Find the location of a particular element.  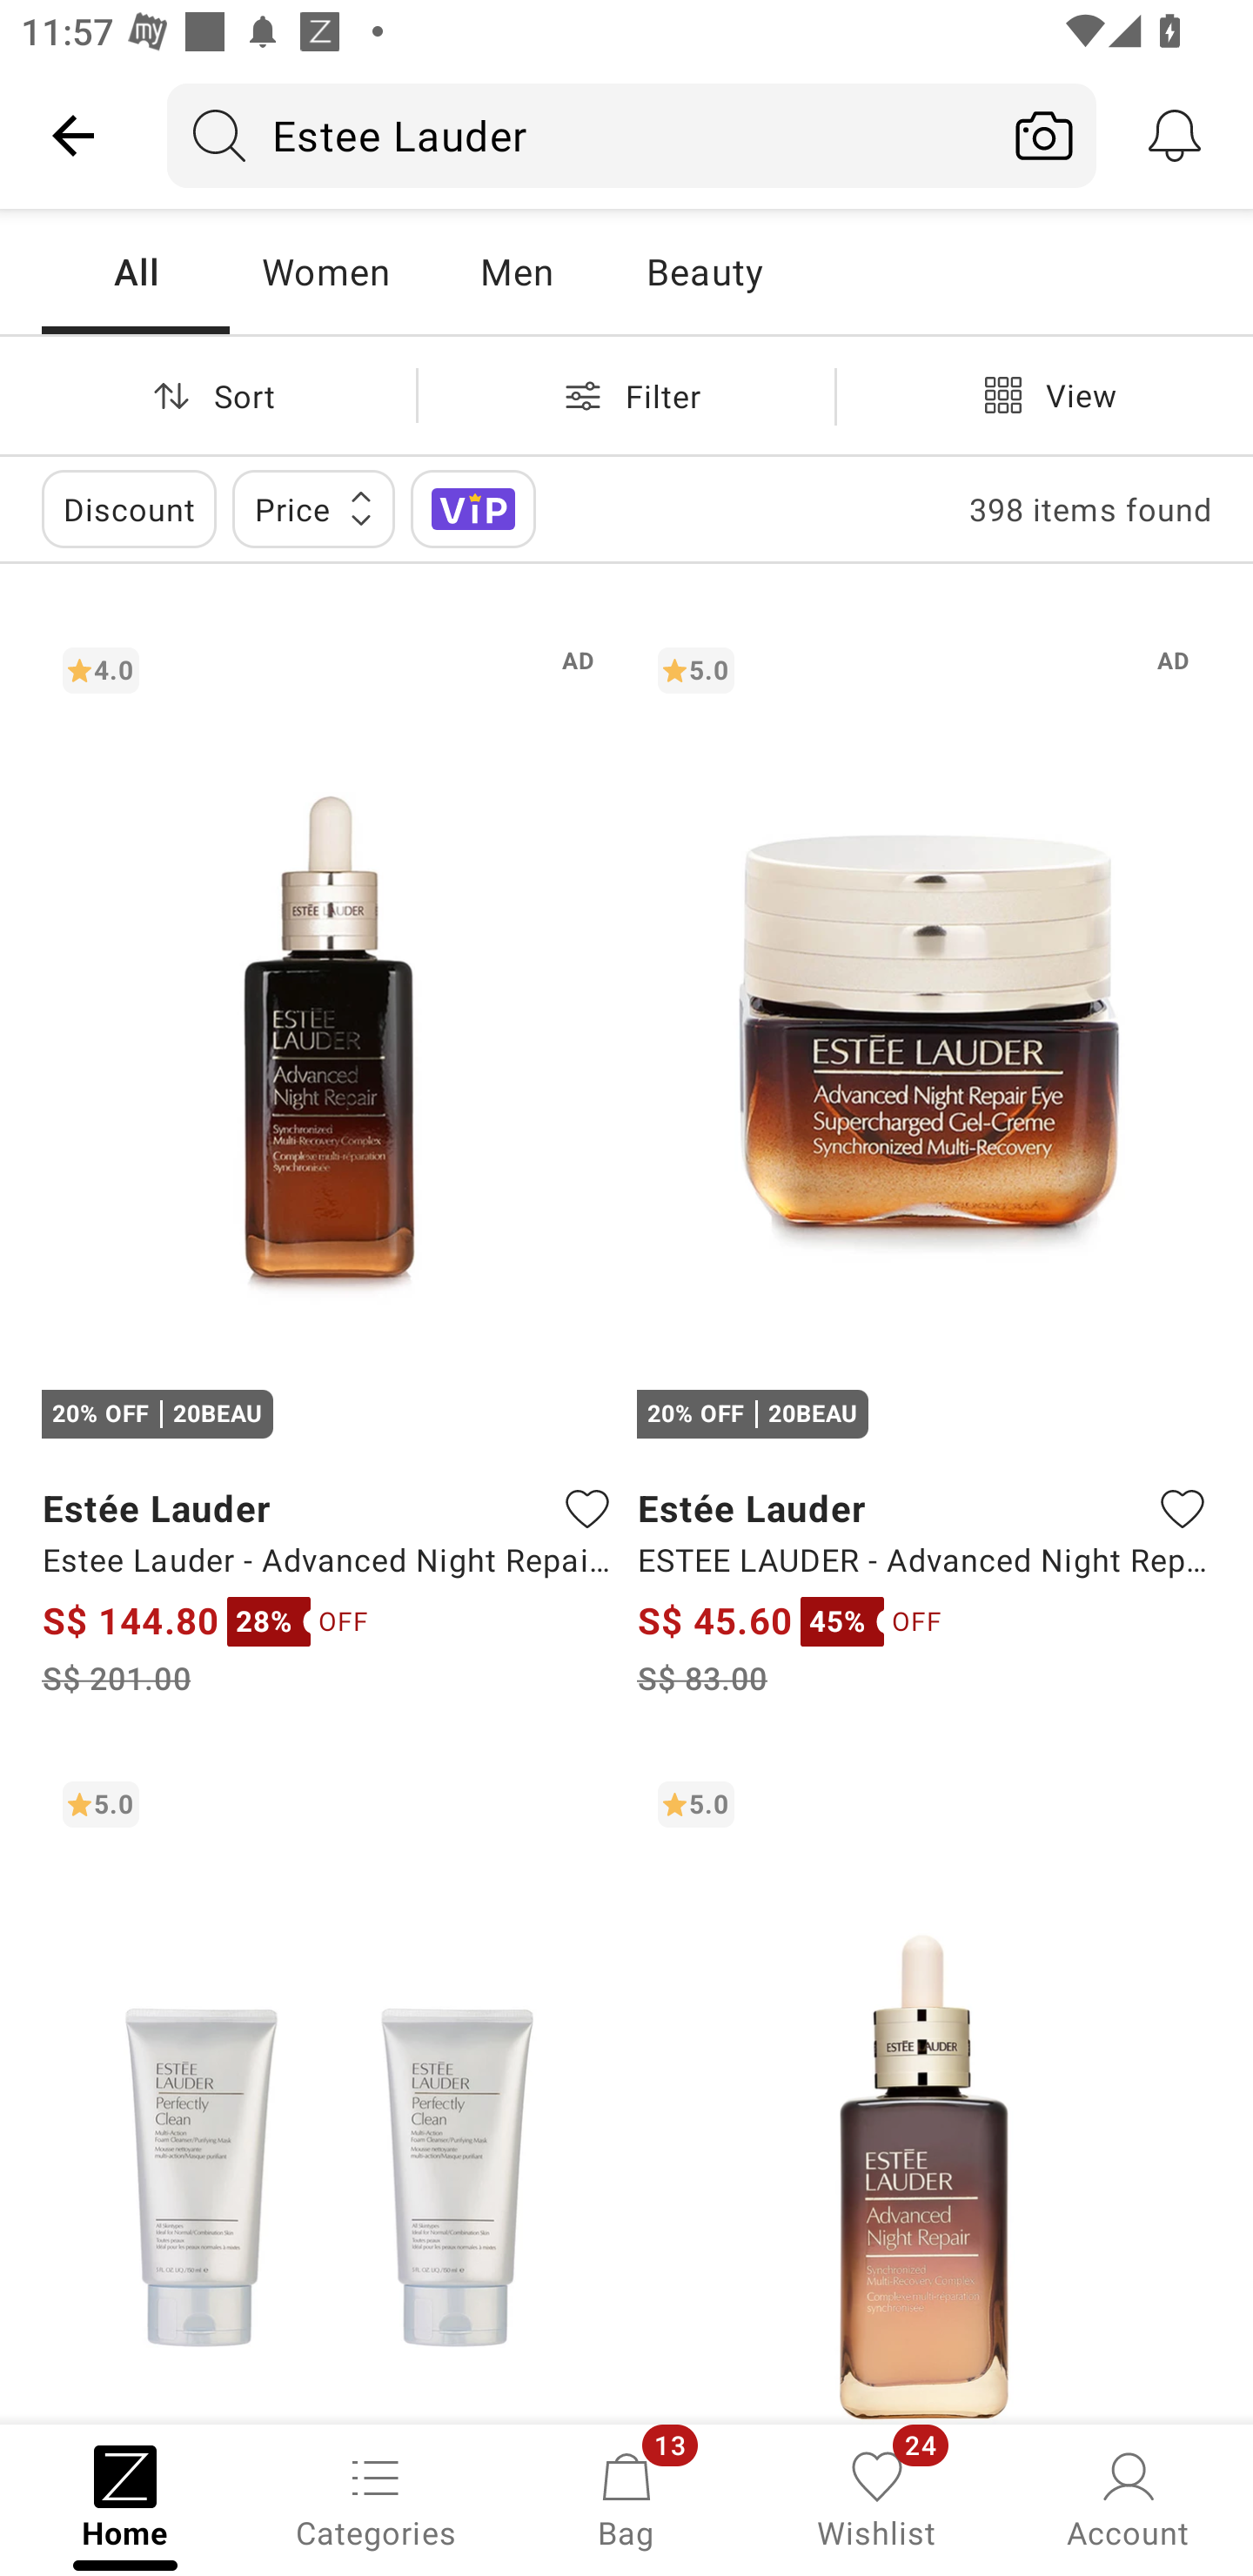

Bag, 13 new notifications Bag is located at coordinates (626, 2498).